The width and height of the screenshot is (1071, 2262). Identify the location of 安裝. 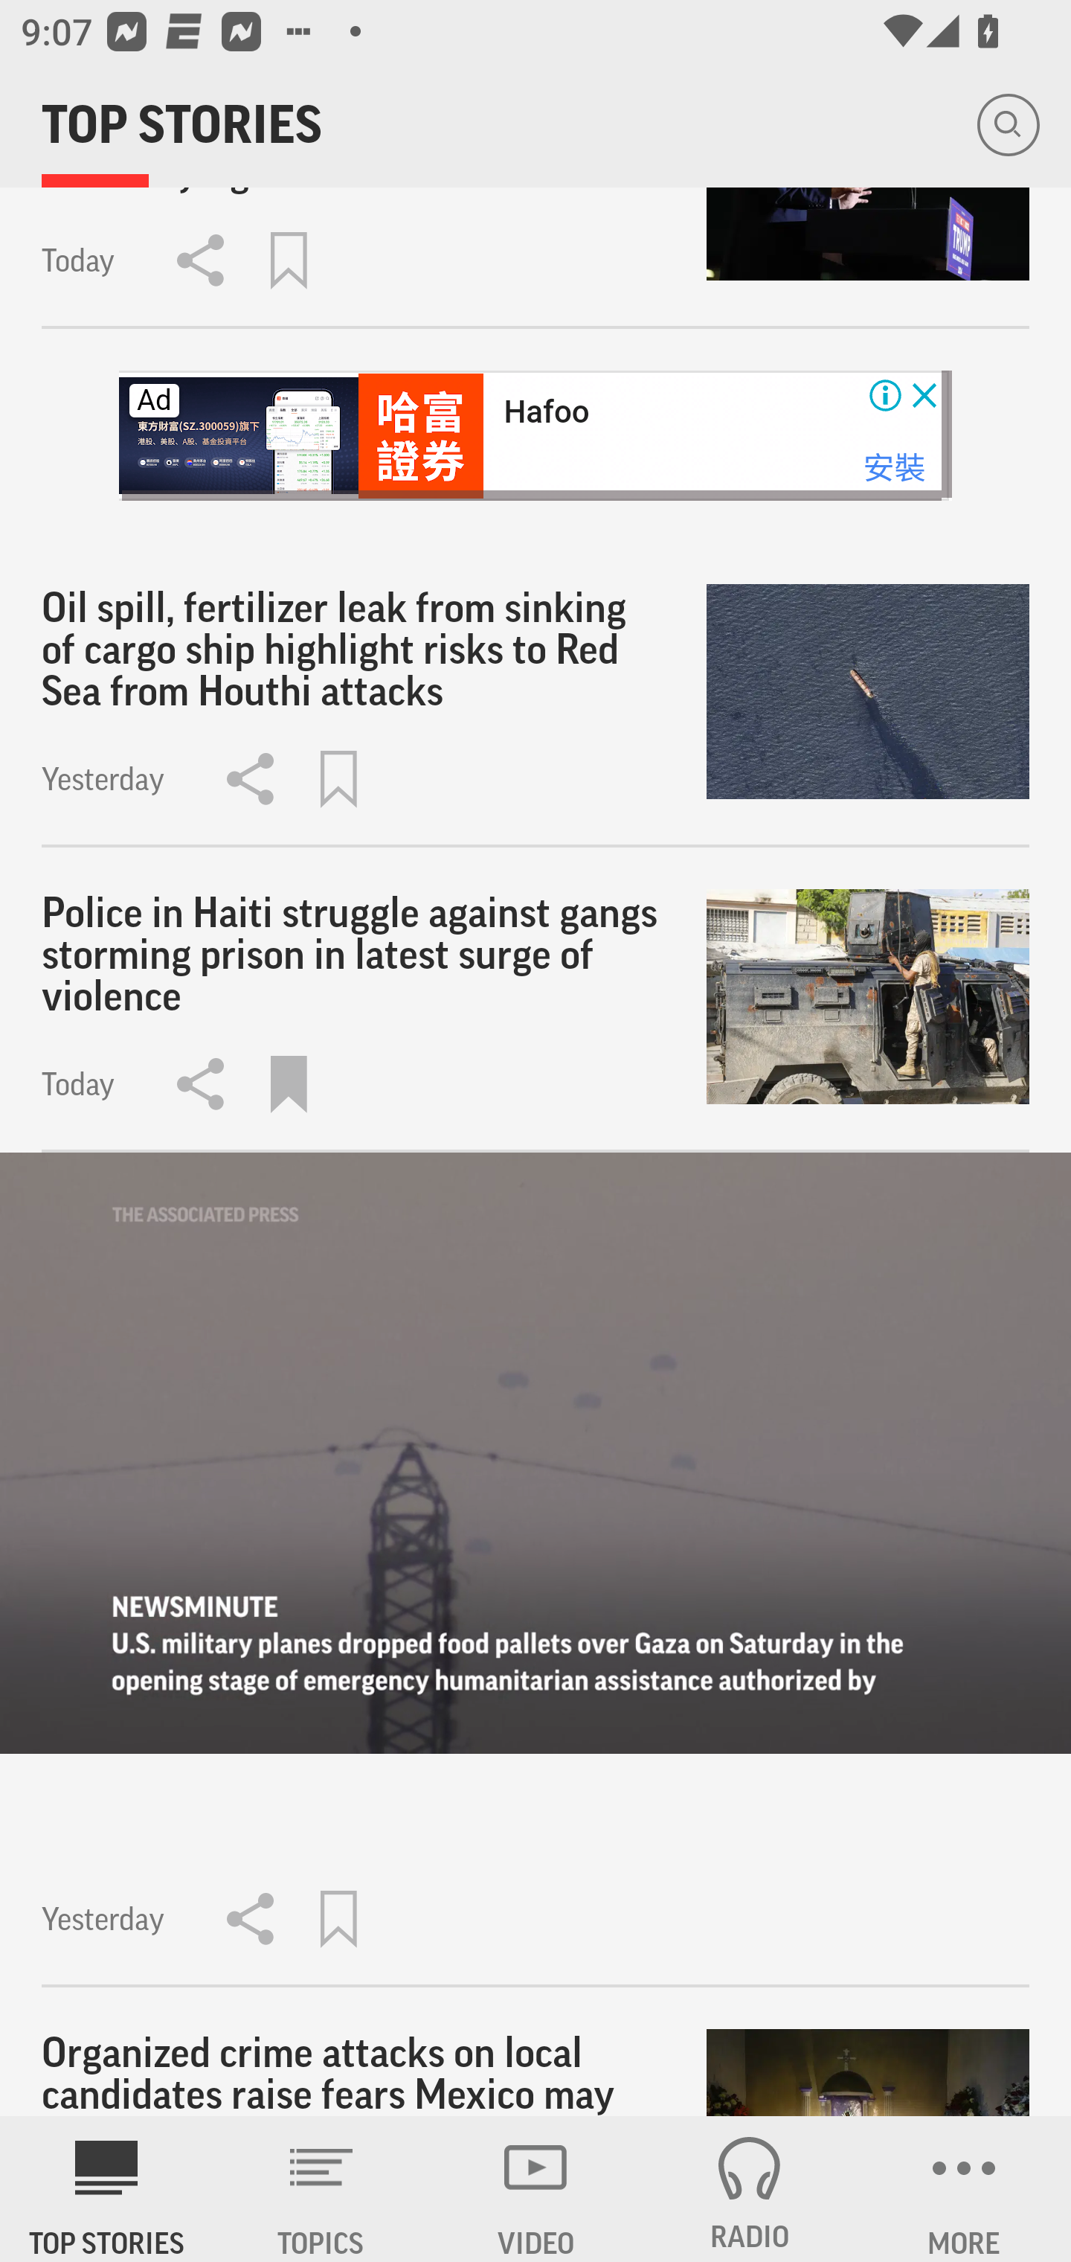
(894, 467).